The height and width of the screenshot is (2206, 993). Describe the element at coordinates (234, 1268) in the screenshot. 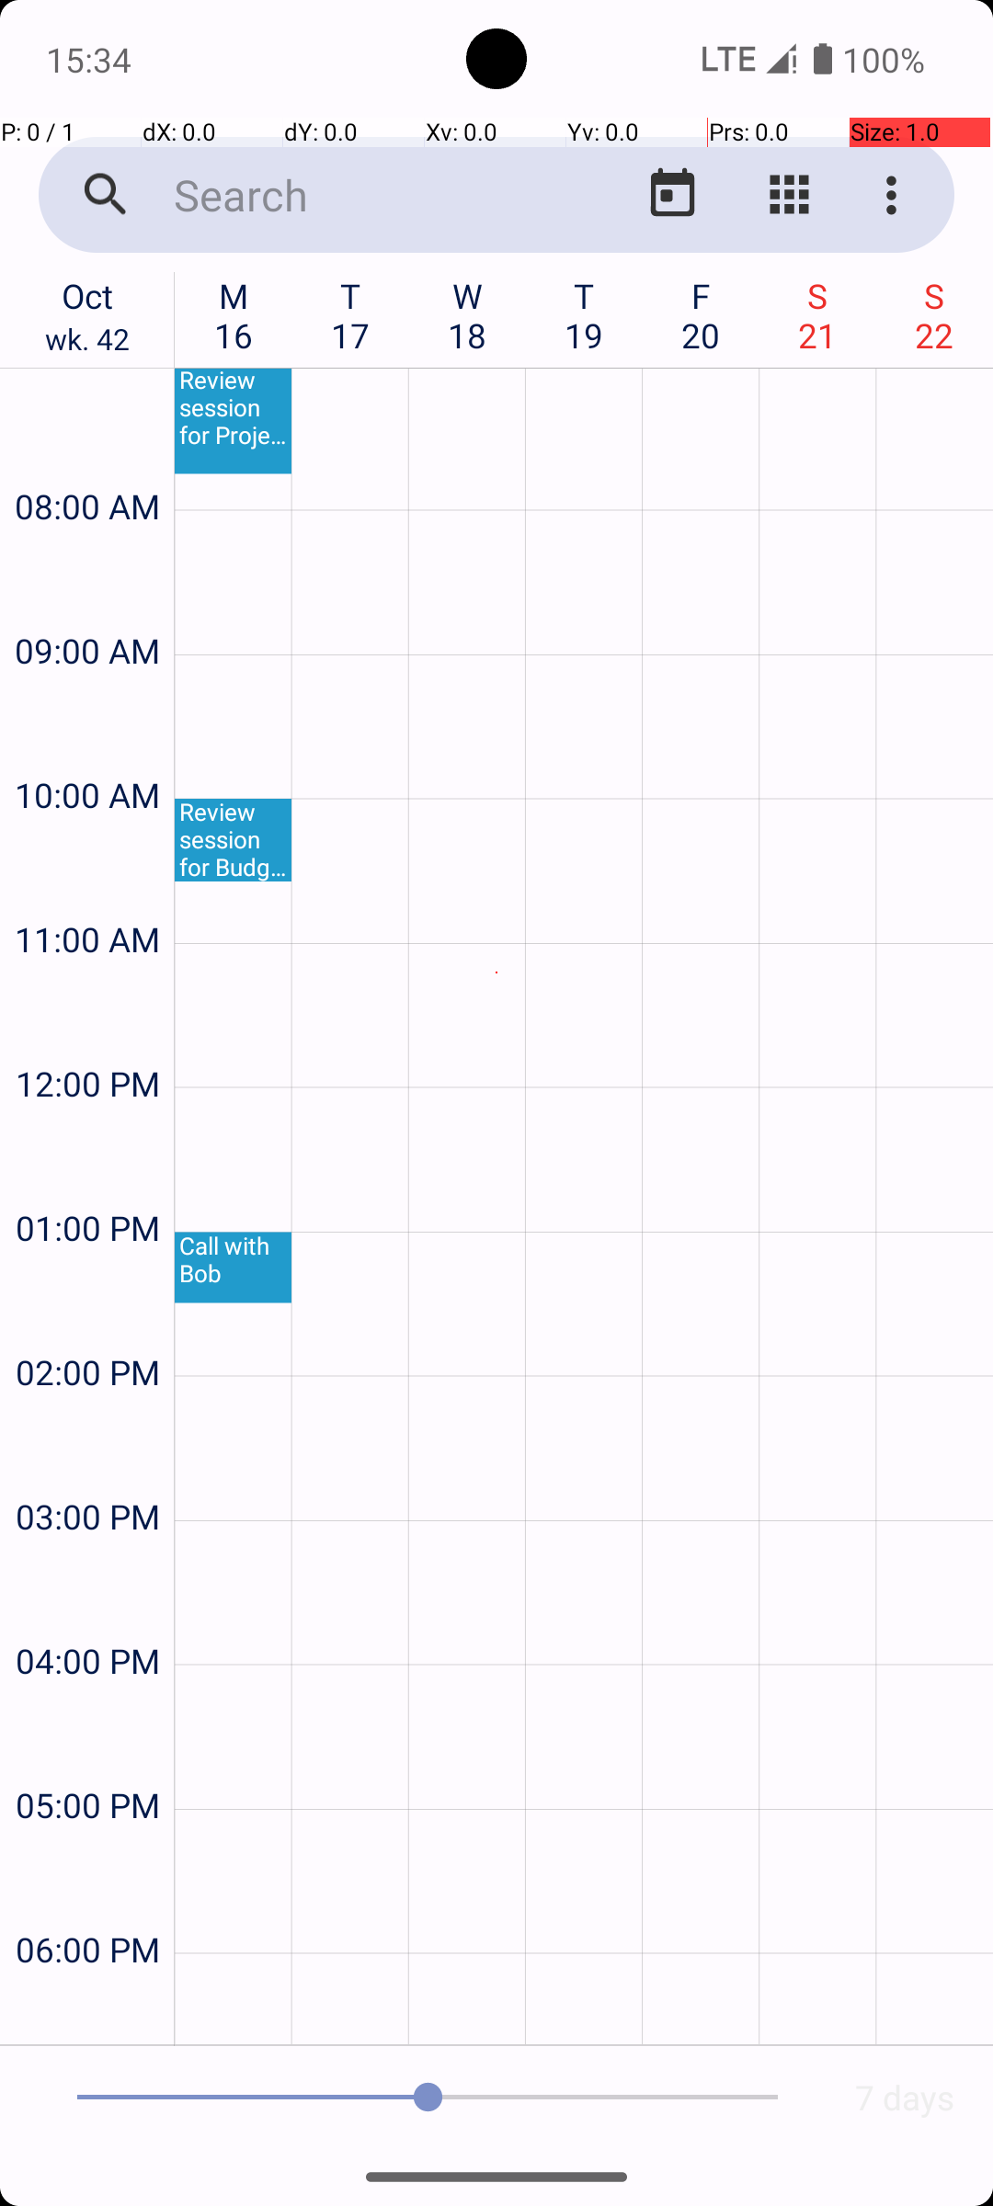

I see `Call with Bob` at that location.